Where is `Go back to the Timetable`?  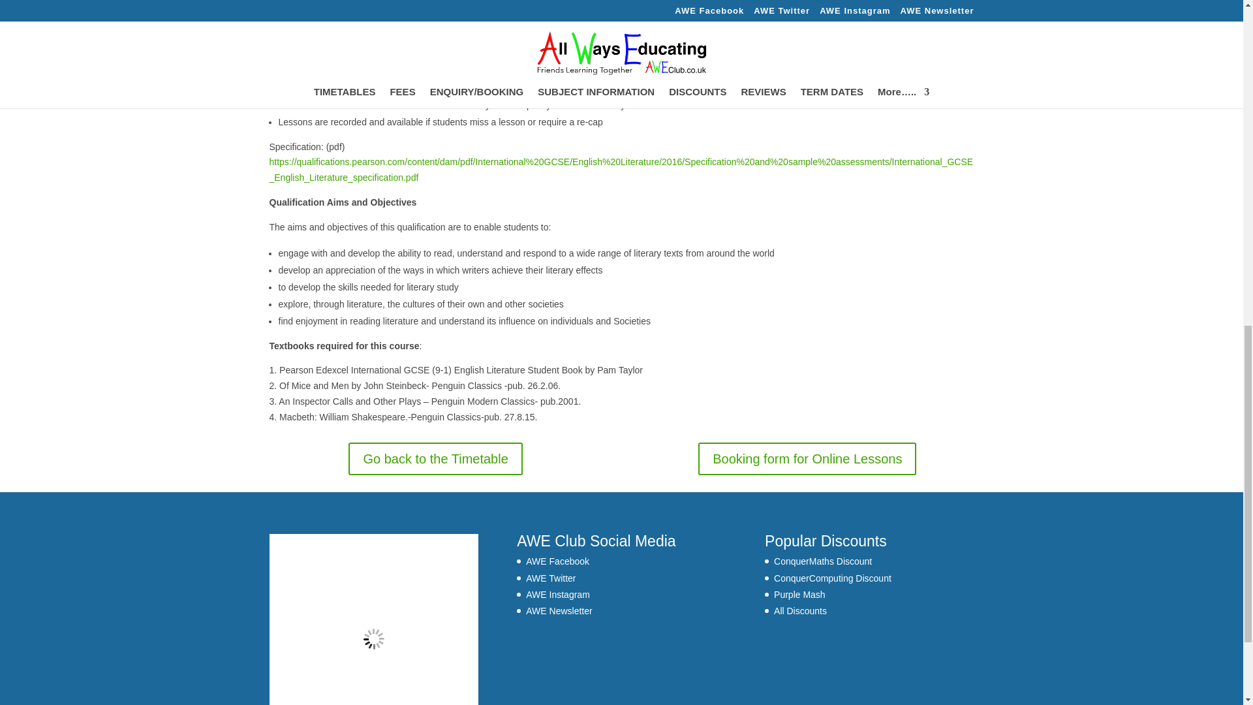
Go back to the Timetable is located at coordinates (435, 458).